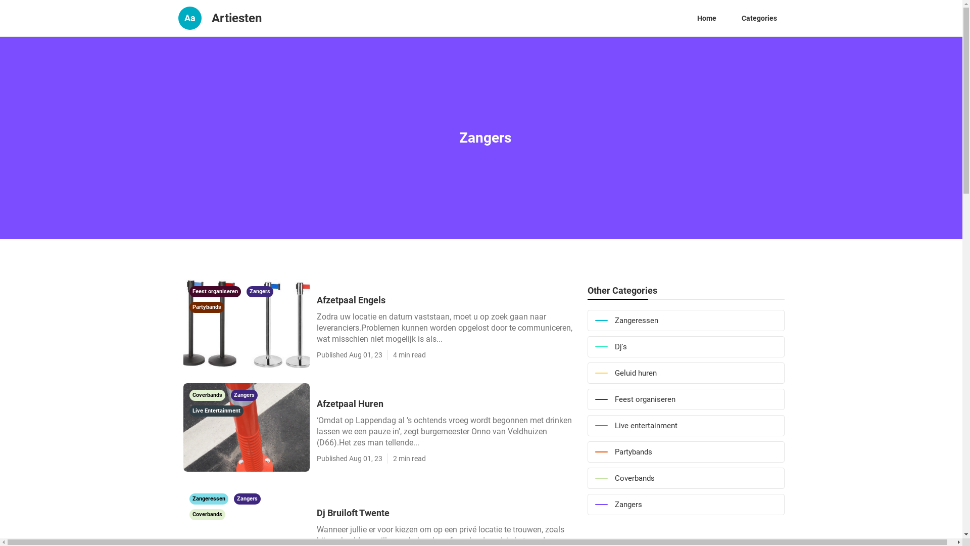 The image size is (970, 546). I want to click on Coverbands, so click(208, 394).